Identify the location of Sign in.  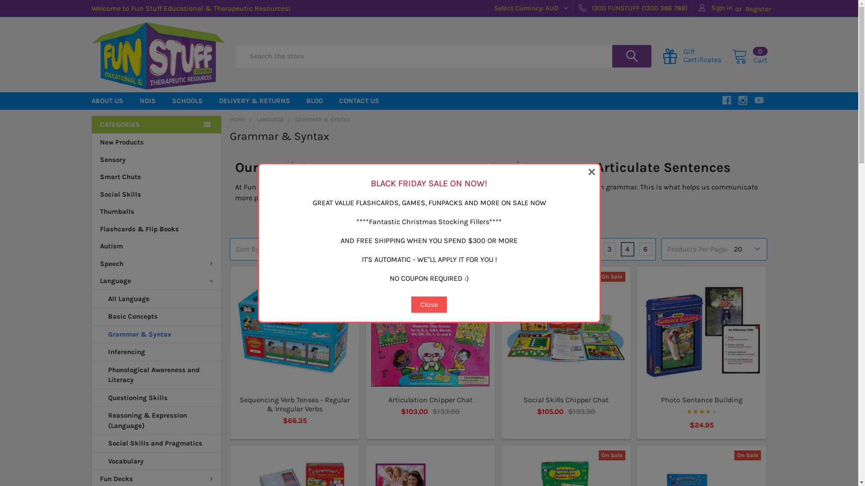
(715, 8).